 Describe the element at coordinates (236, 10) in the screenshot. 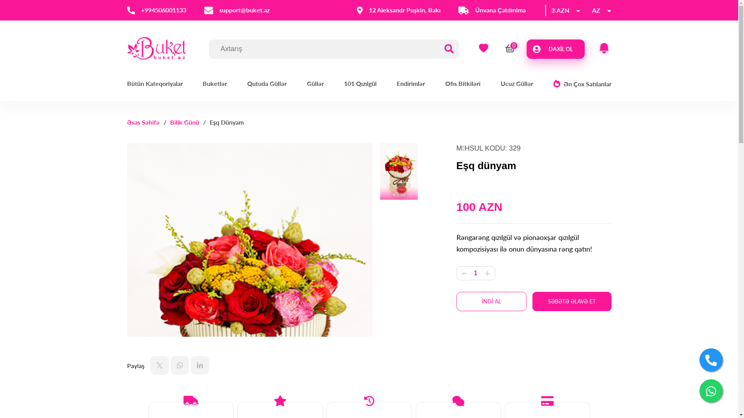

I see `support@buket.az` at that location.